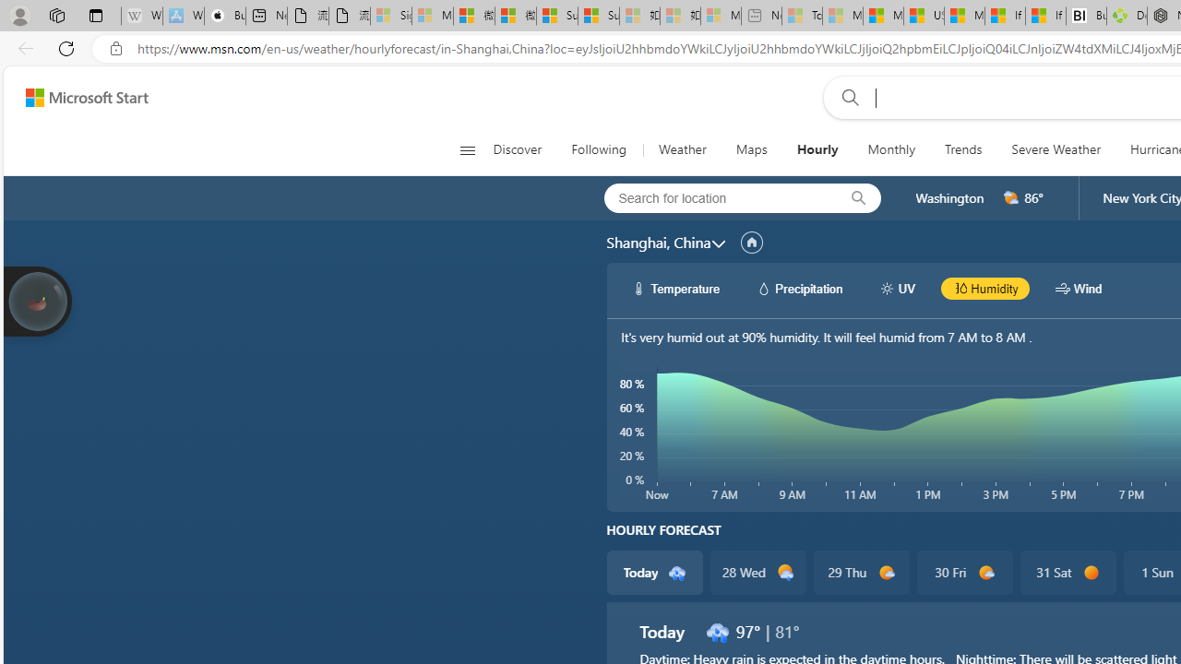  What do you see at coordinates (985, 288) in the screenshot?
I see `hourlyChart/humidityBlack Humidity` at bounding box center [985, 288].